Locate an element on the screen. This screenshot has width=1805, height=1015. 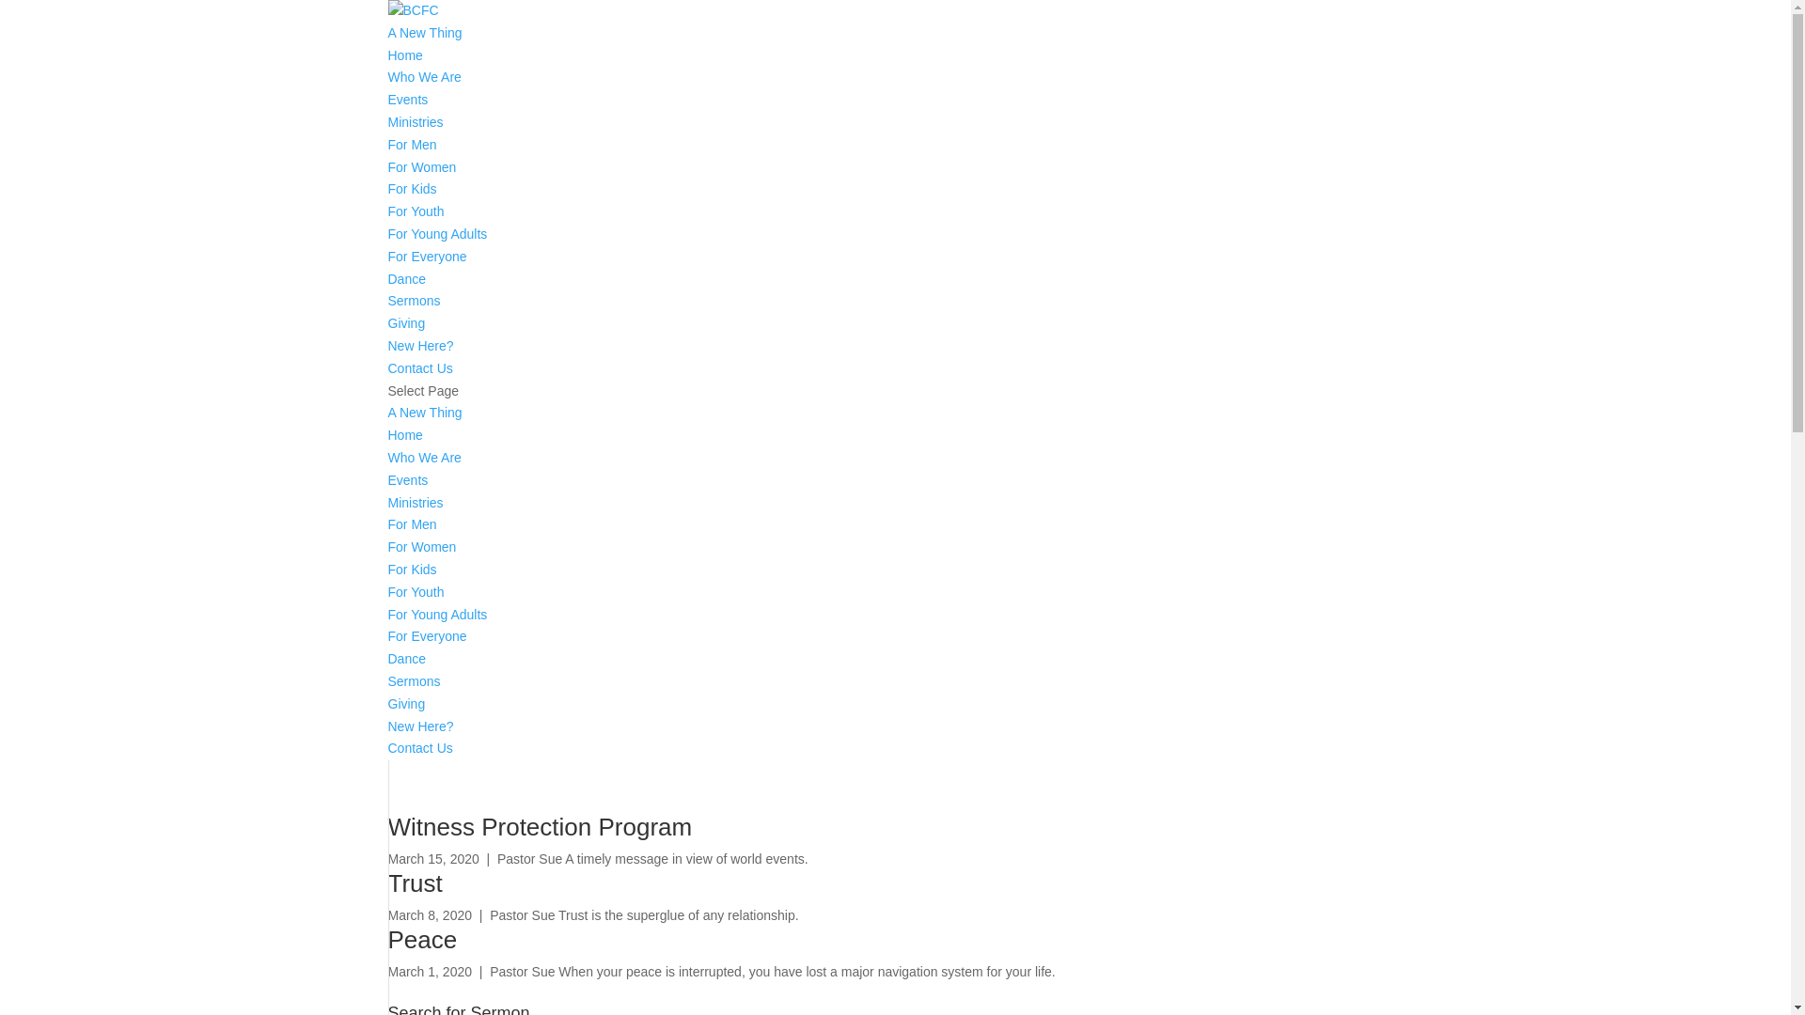
New Here? is located at coordinates (420, 346).